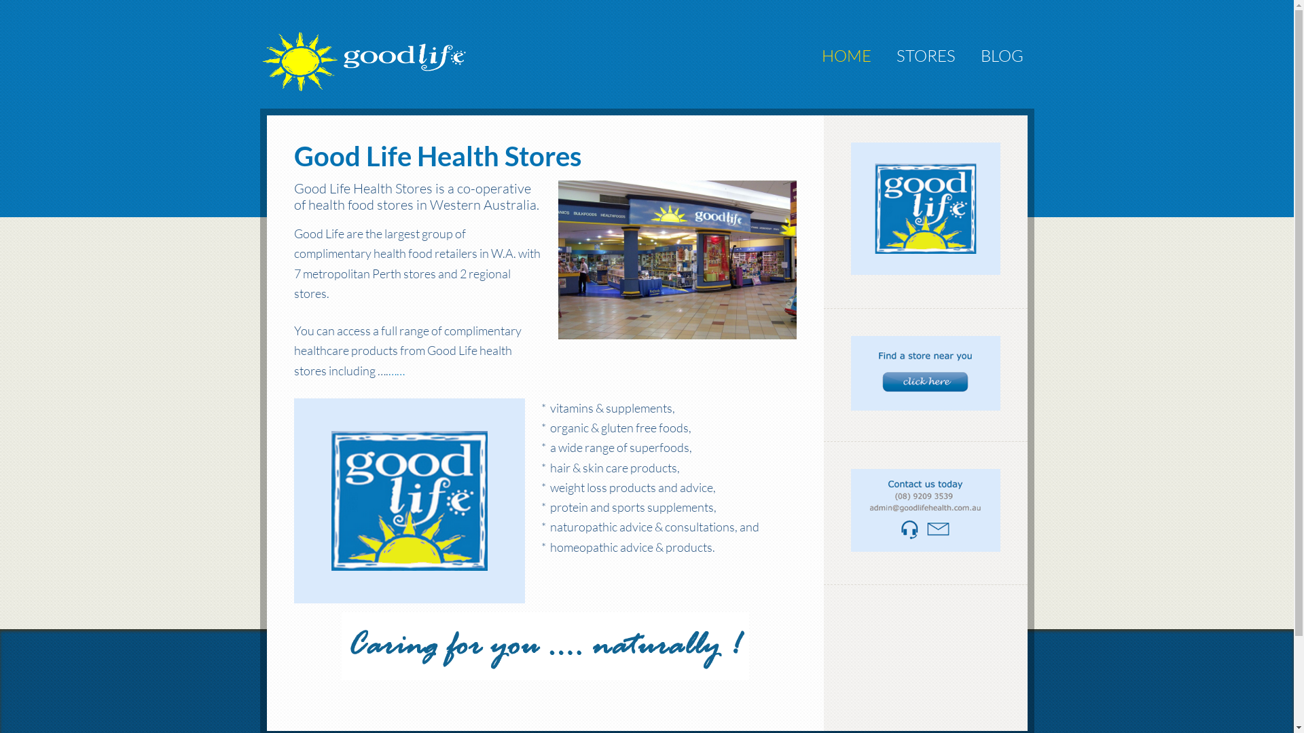  What do you see at coordinates (1002, 56) in the screenshot?
I see `BLOG` at bounding box center [1002, 56].